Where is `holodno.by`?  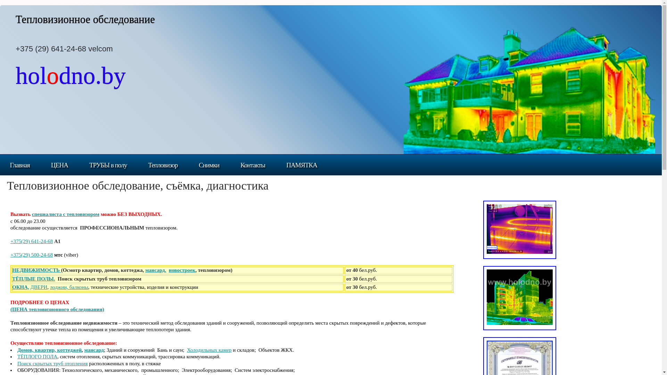 holodno.by is located at coordinates (71, 80).